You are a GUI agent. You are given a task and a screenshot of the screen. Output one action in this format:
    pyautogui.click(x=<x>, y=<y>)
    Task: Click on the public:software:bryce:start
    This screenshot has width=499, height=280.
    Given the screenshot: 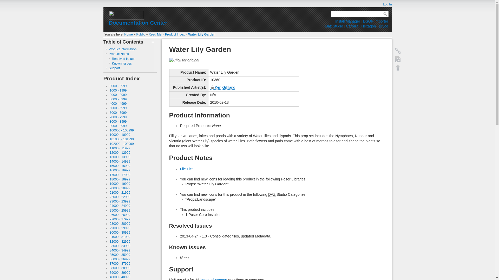 What is the action you would take?
    pyautogui.click(x=383, y=26)
    